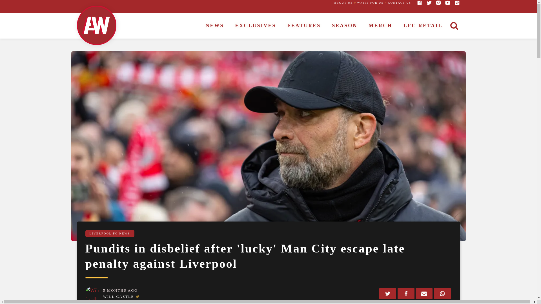 The height and width of the screenshot is (304, 541). I want to click on FEATURES, so click(304, 26).